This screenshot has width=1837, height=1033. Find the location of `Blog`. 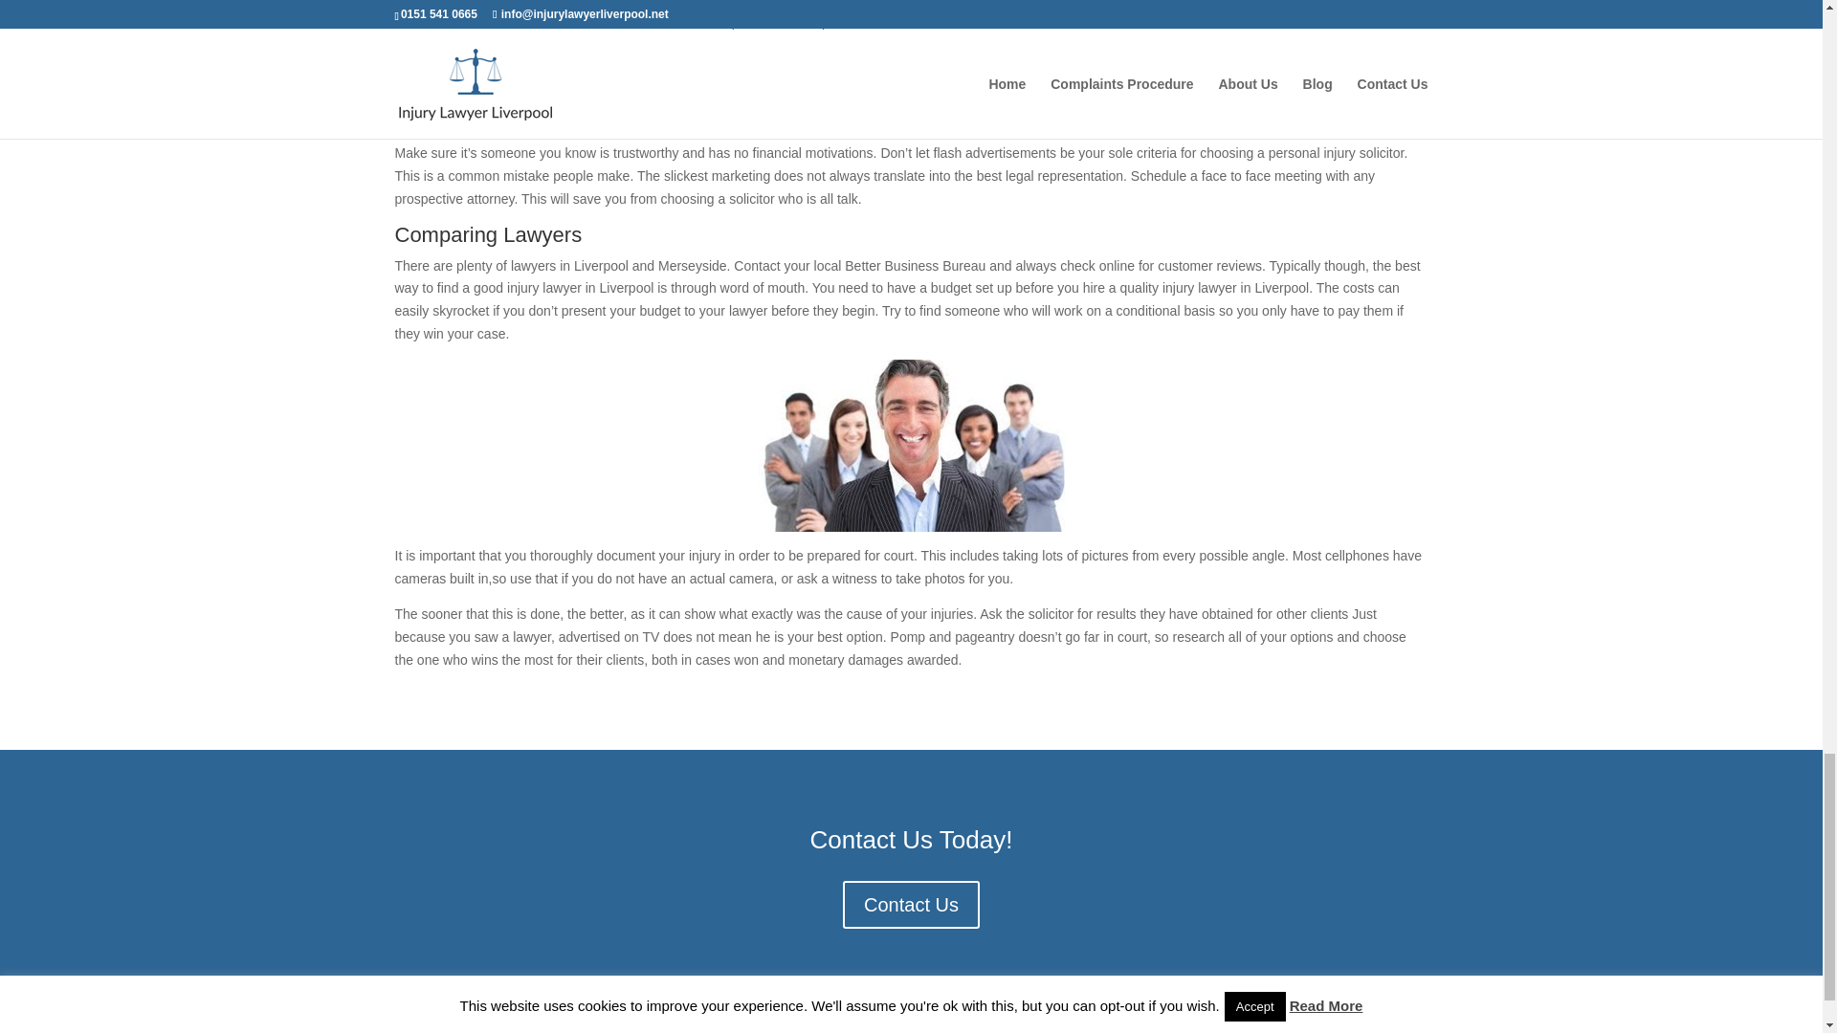

Blog is located at coordinates (723, 1028).